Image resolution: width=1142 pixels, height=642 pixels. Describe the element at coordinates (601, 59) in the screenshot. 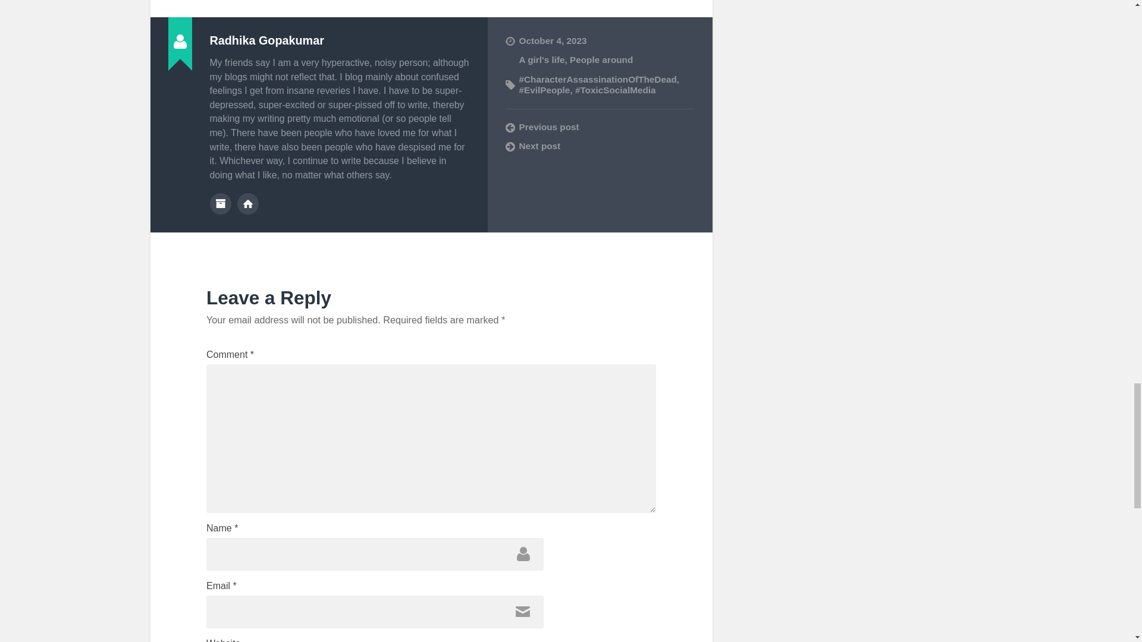

I see `People around` at that location.